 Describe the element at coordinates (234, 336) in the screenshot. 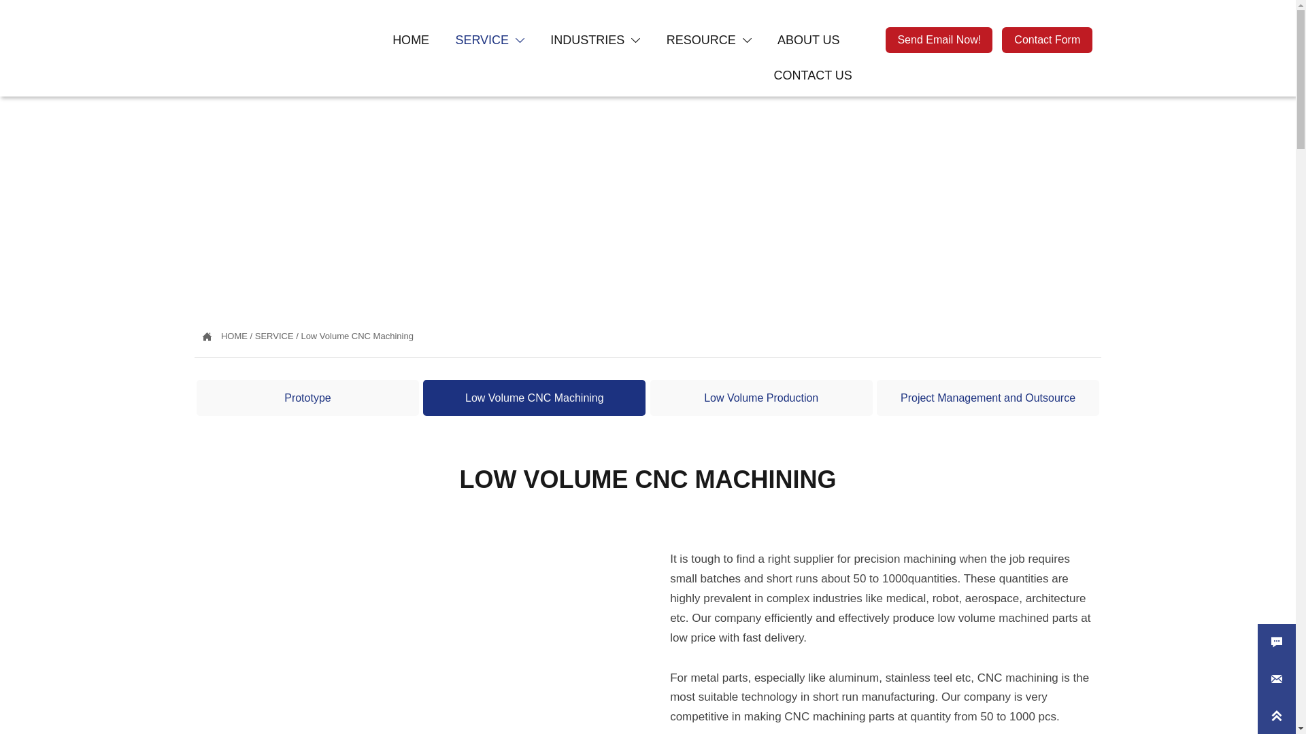

I see `HOME` at that location.